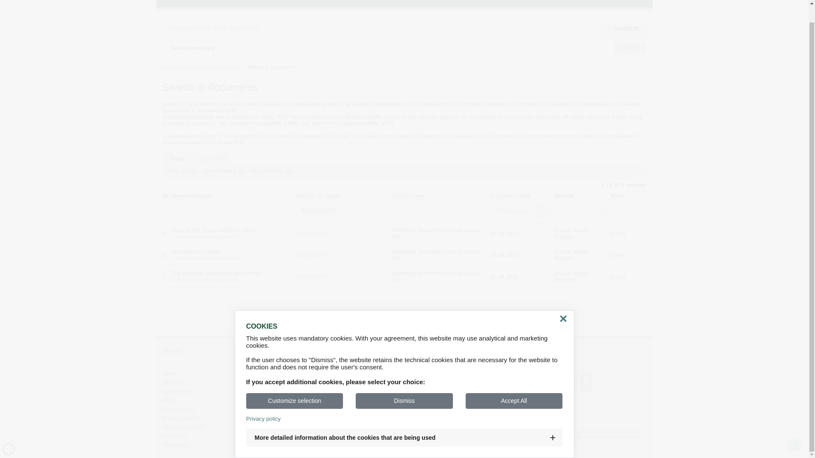 This screenshot has width=815, height=458. Describe the element at coordinates (312, 276) in the screenshot. I see `Company report` at that location.